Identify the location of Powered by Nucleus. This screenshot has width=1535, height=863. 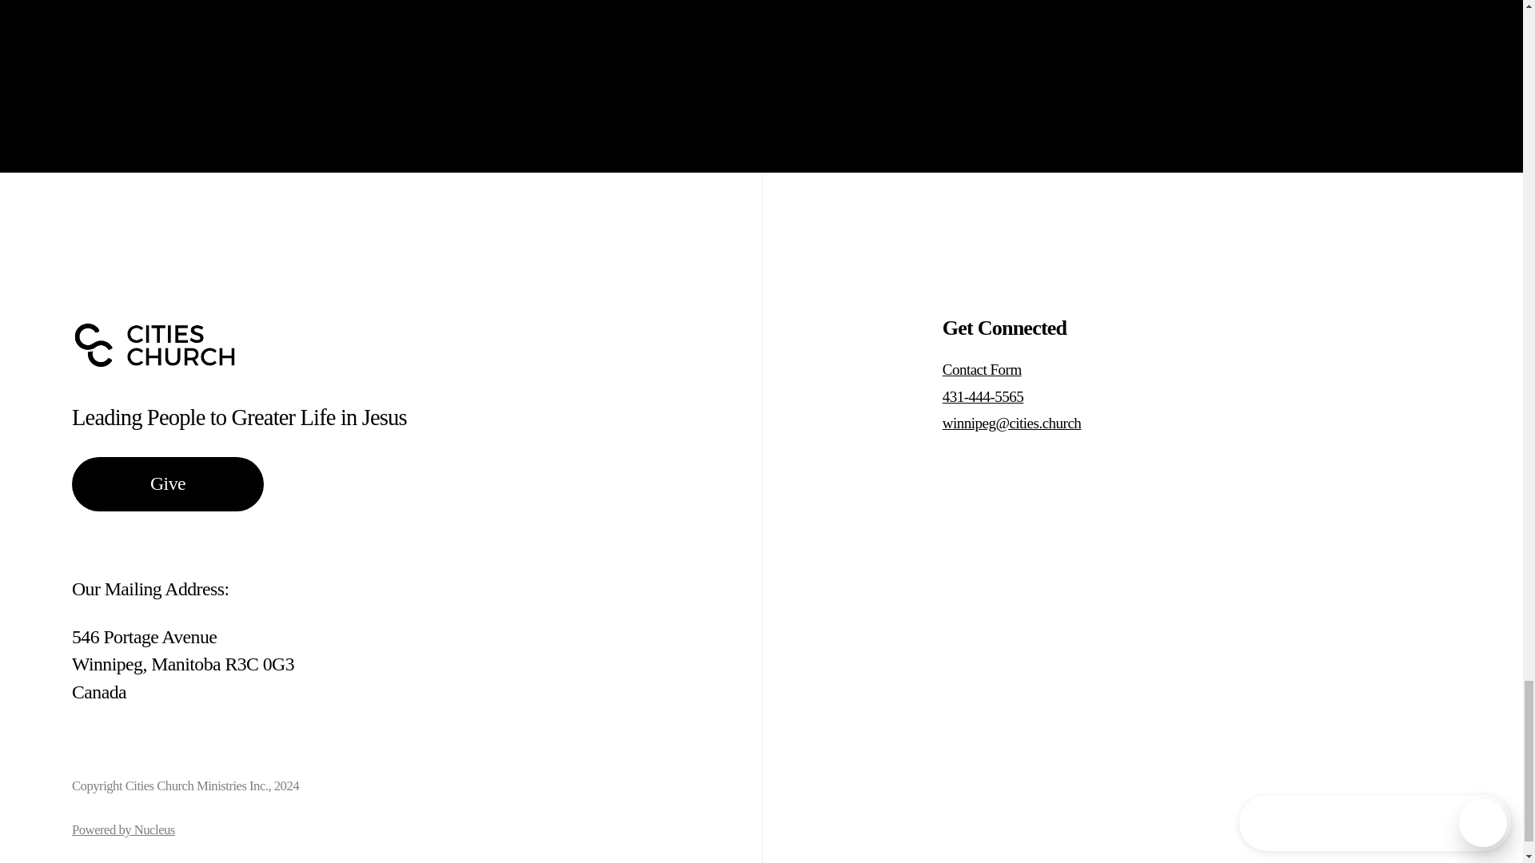
(123, 829).